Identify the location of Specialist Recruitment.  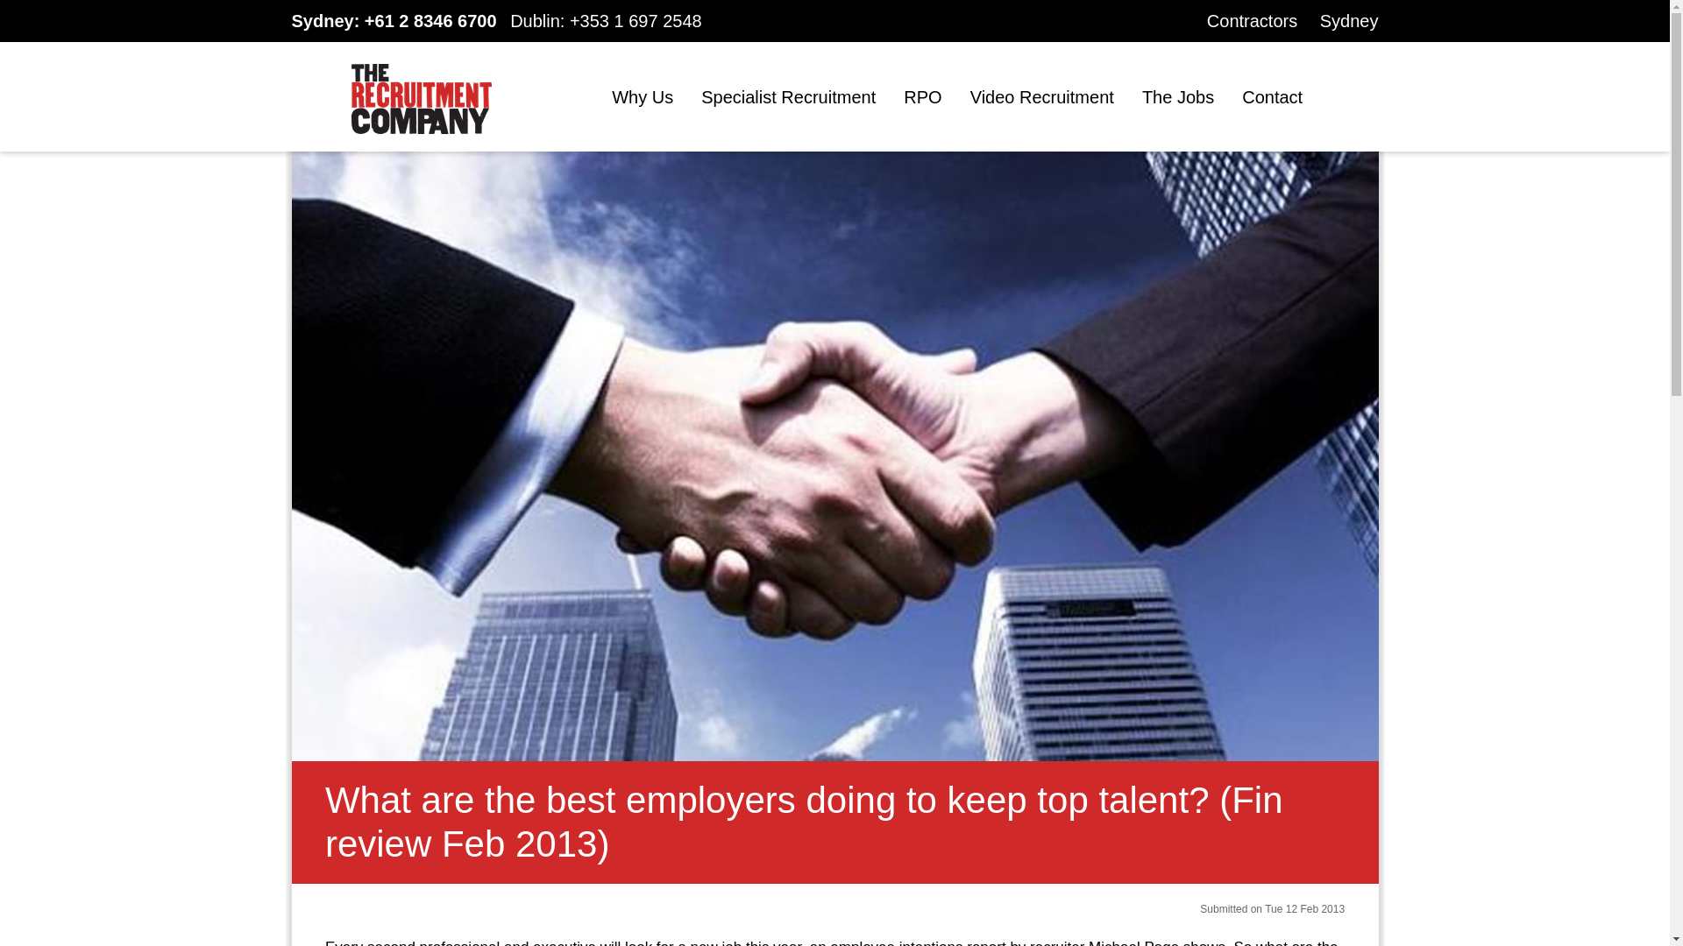
(788, 97).